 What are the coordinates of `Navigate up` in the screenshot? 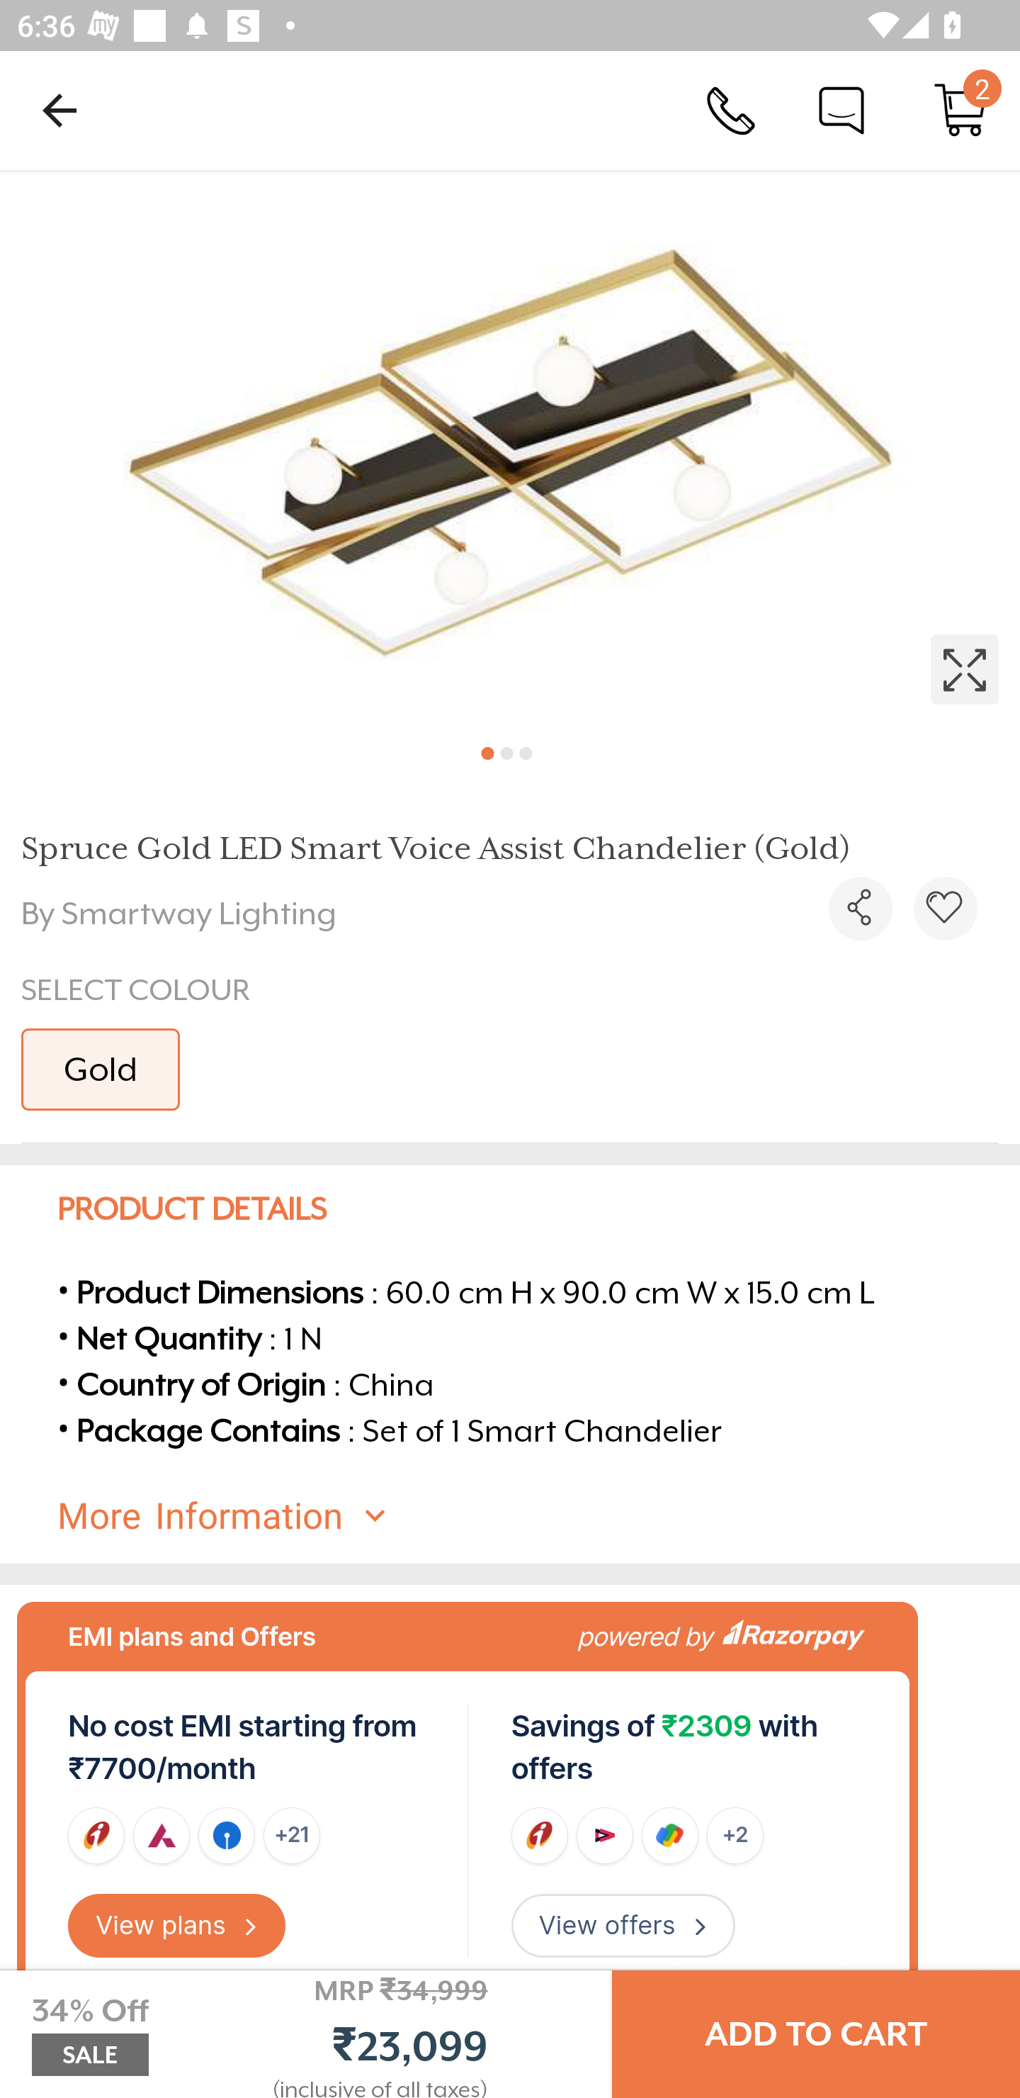 It's located at (59, 110).